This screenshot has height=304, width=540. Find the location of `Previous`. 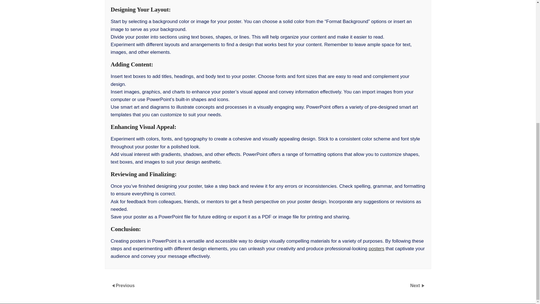

Previous is located at coordinates (125, 285).